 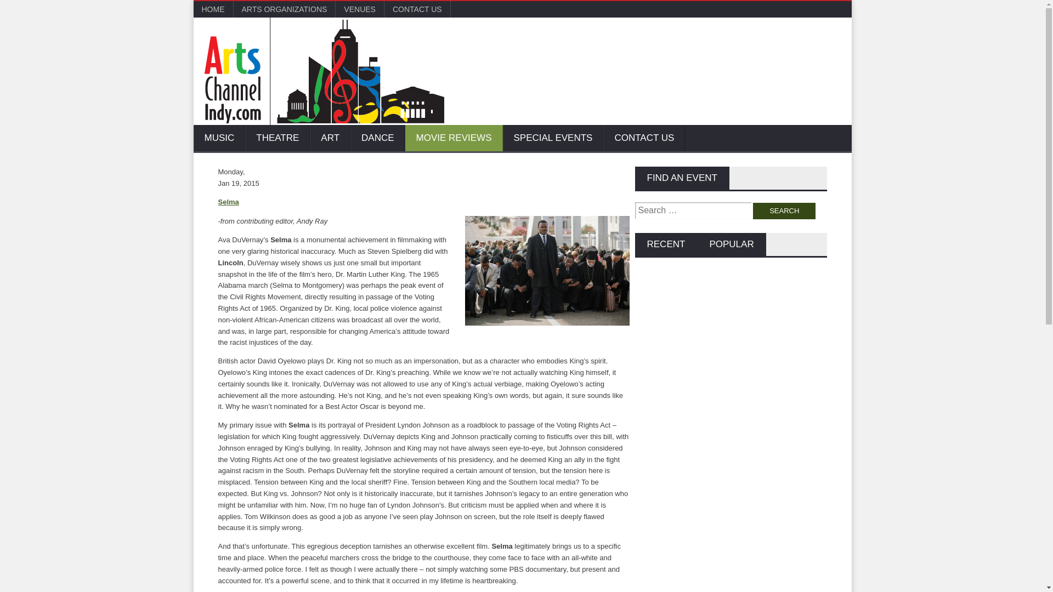 What do you see at coordinates (278, 138) in the screenshot?
I see `THEATRE` at bounding box center [278, 138].